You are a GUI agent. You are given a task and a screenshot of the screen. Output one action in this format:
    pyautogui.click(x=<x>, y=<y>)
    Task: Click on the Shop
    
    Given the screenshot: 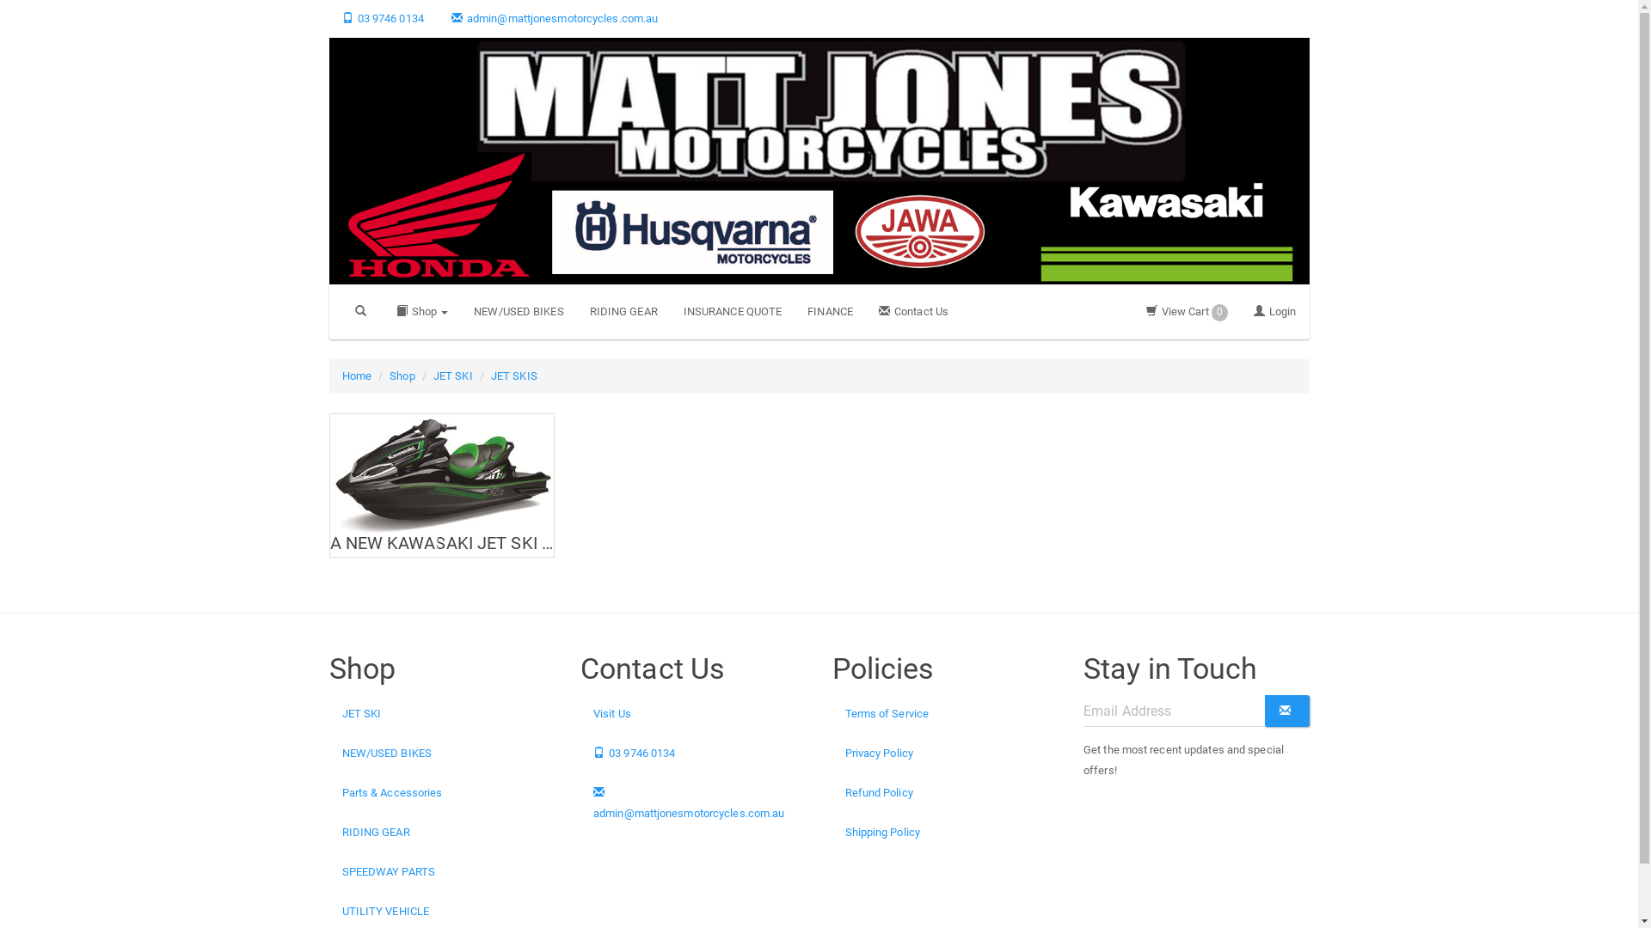 What is the action you would take?
    pyautogui.click(x=423, y=312)
    